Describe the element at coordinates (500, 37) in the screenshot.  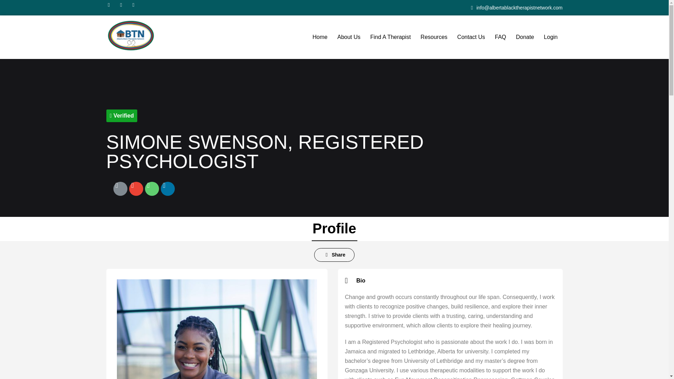
I see `FAQ` at that location.